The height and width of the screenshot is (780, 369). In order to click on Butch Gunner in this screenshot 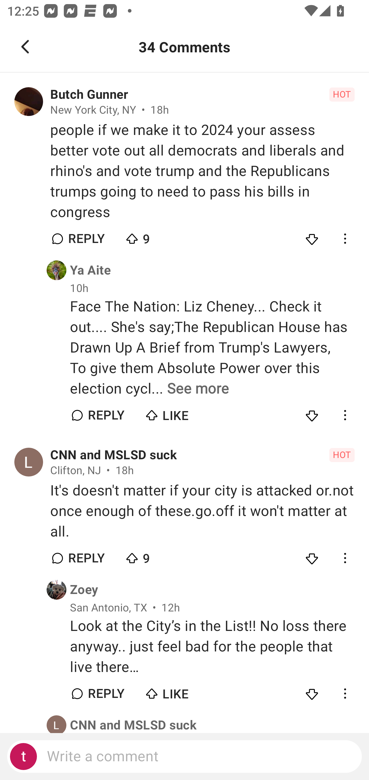, I will do `click(89, 95)`.